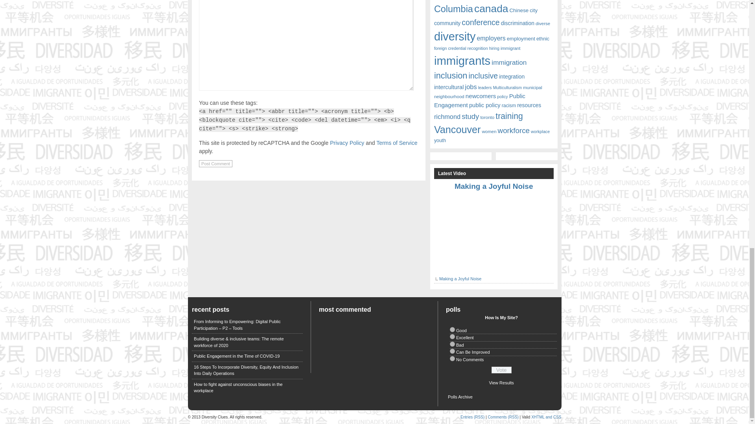 The width and height of the screenshot is (755, 424). I want to click on 5, so click(452, 359).